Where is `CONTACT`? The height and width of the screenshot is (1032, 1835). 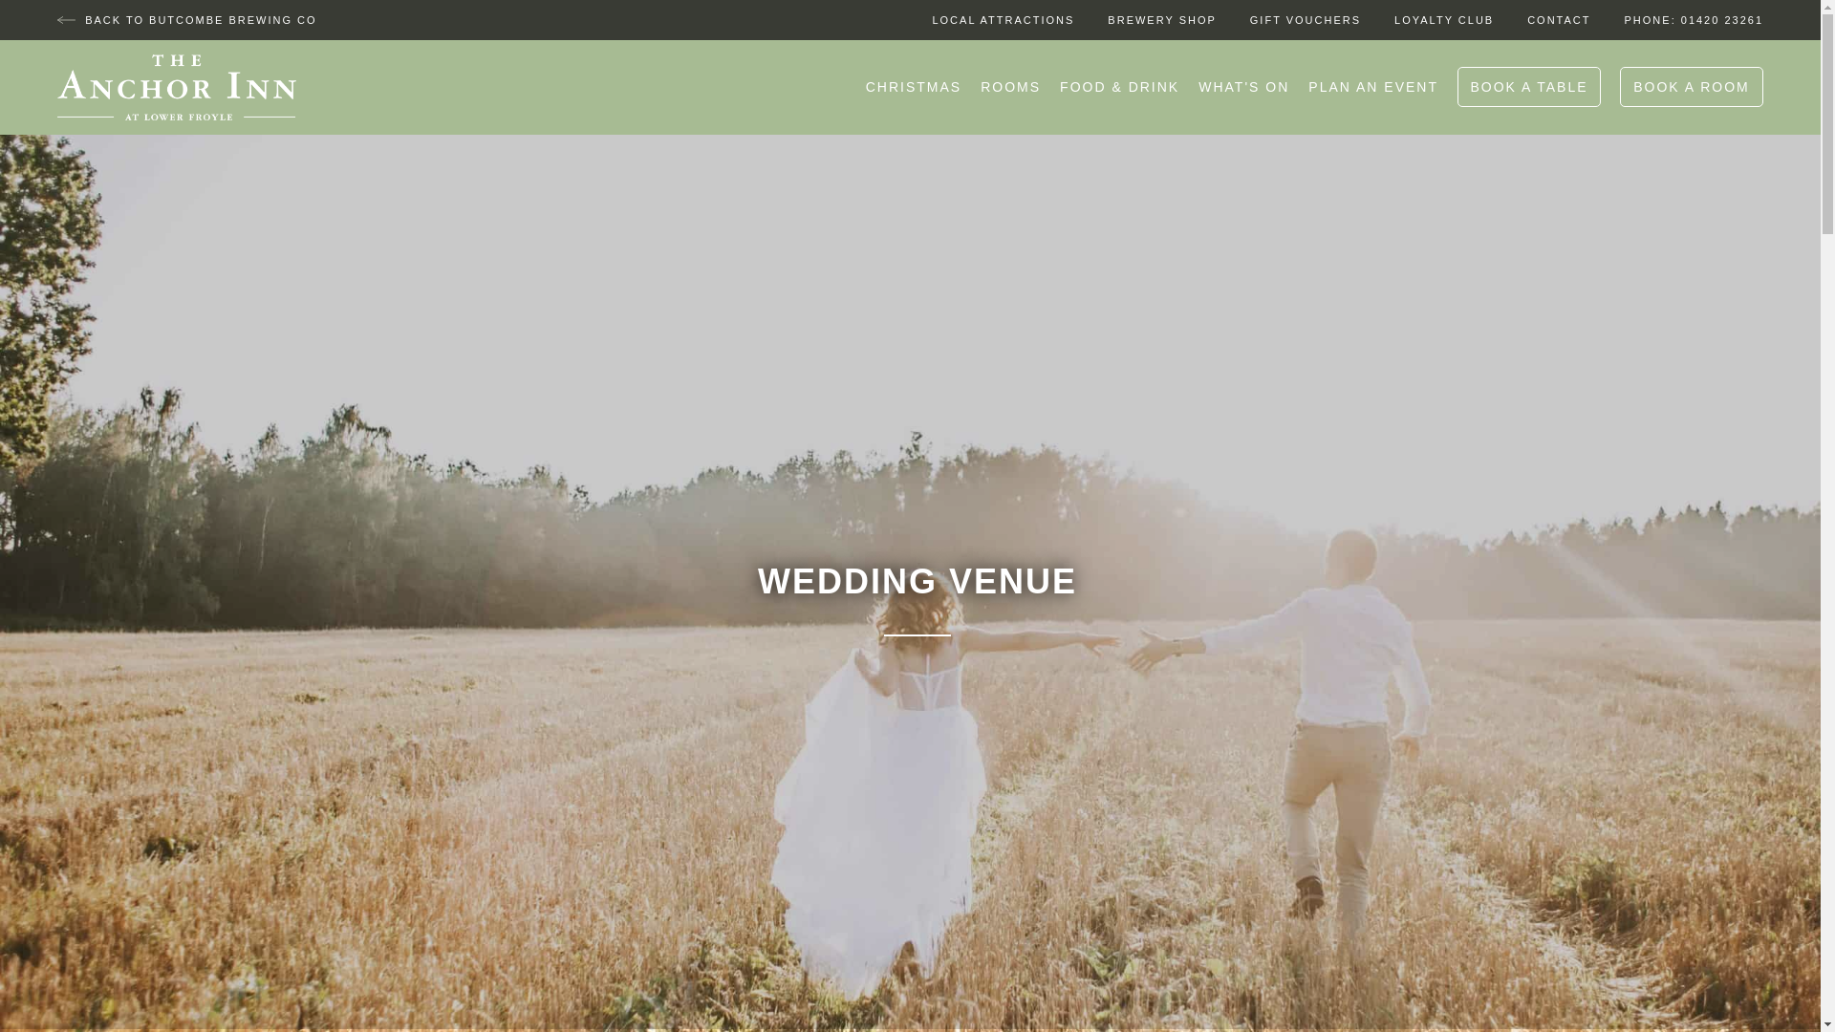
CONTACT is located at coordinates (1558, 20).